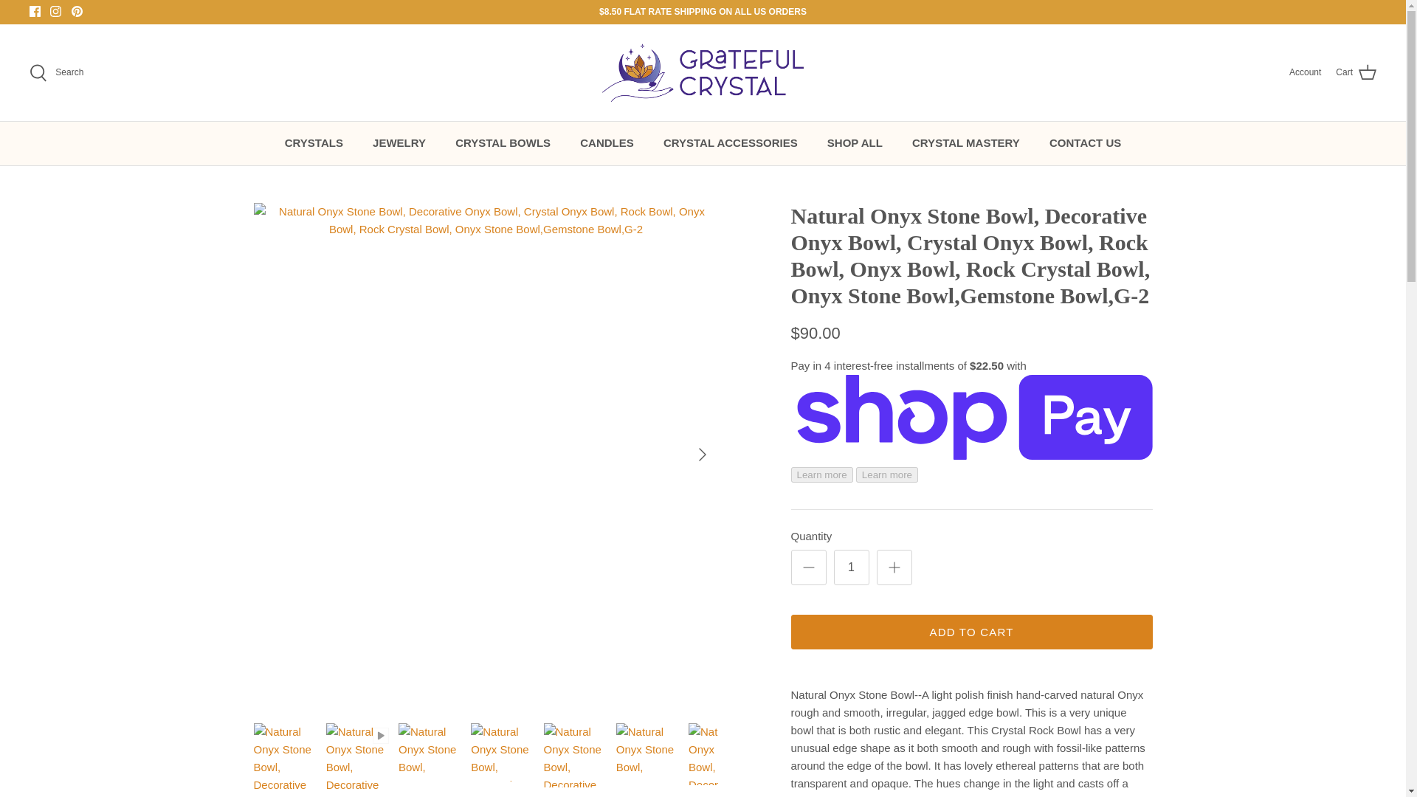 This screenshot has width=1417, height=797. I want to click on CRYSTAL ACCESSORIES, so click(731, 143).